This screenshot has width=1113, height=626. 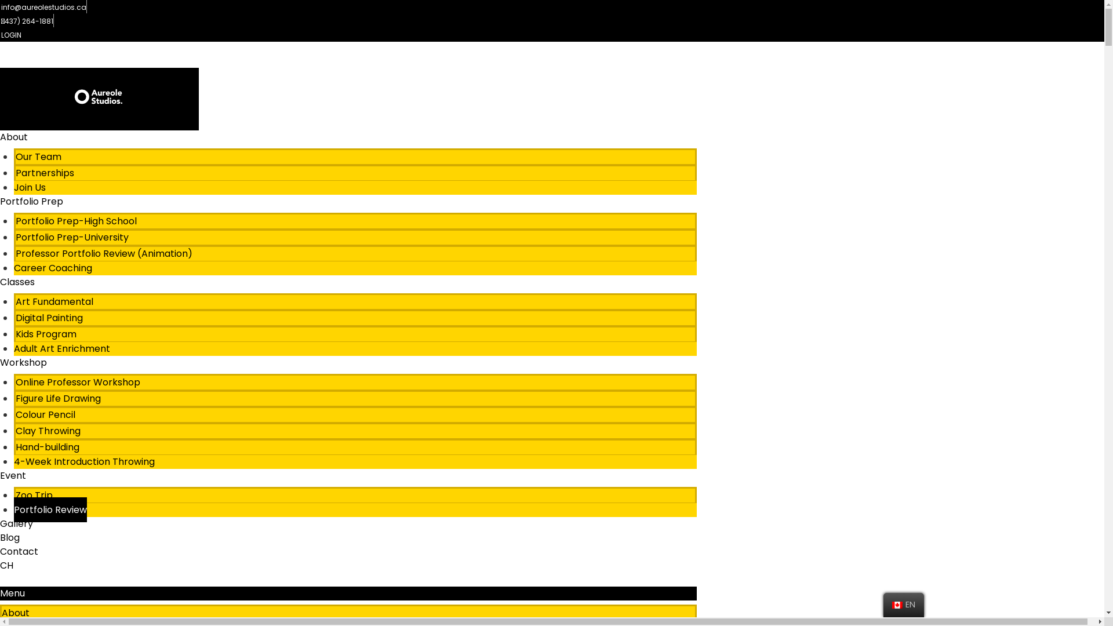 What do you see at coordinates (72, 238) in the screenshot?
I see `Portfolio Prep-University` at bounding box center [72, 238].